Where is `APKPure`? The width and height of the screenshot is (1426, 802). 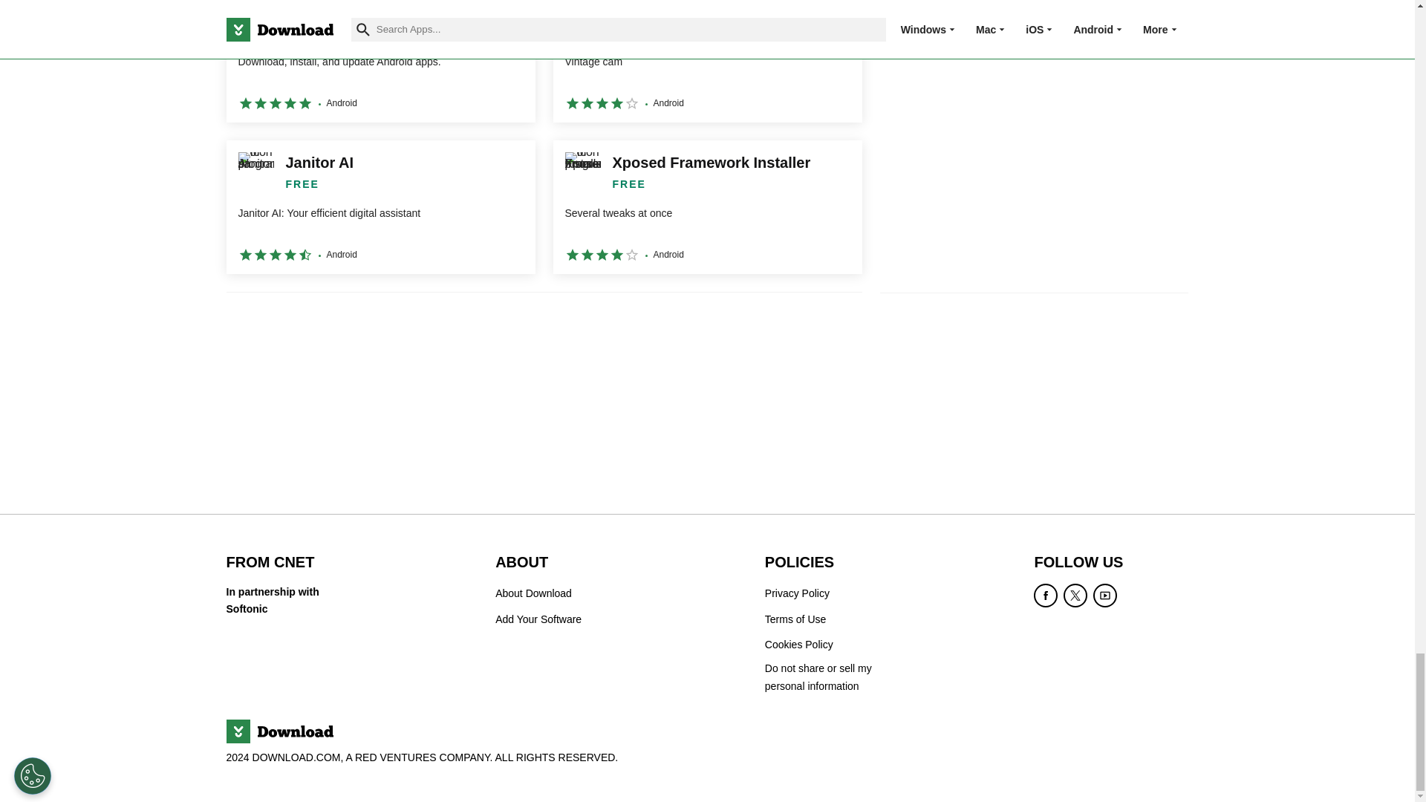 APKPure is located at coordinates (380, 61).